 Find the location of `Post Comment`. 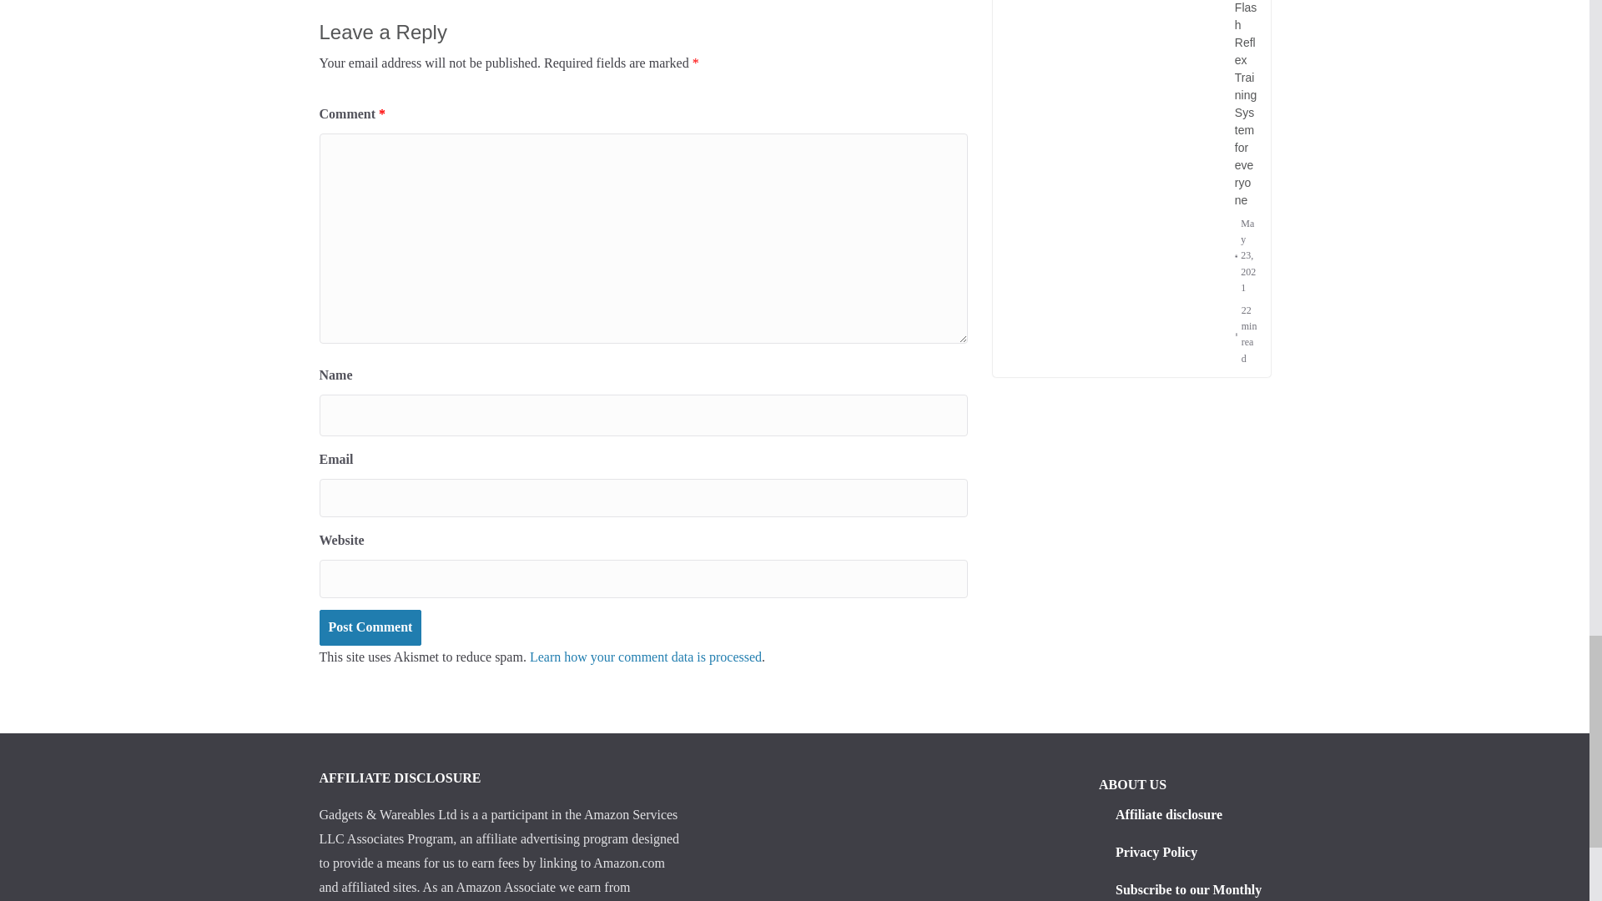

Post Comment is located at coordinates (370, 627).